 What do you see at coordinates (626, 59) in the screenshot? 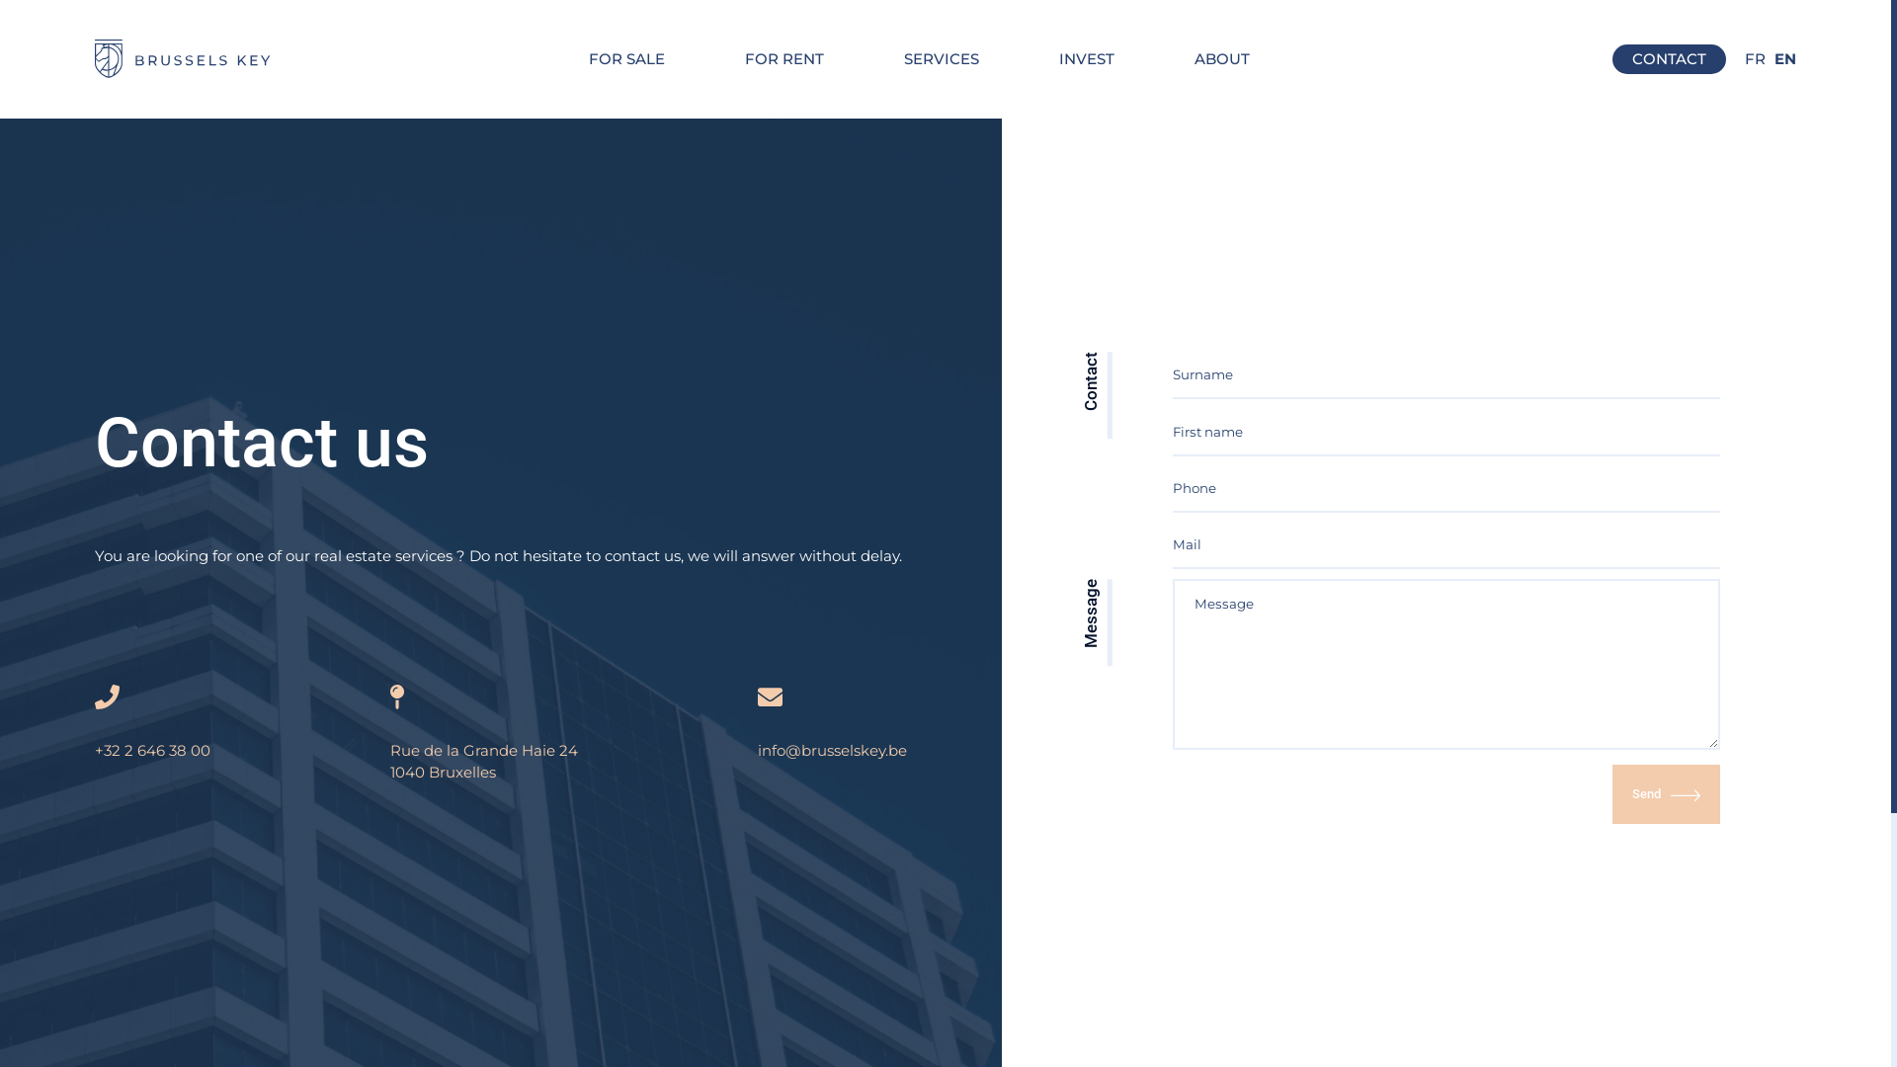
I see `FOR SALE` at bounding box center [626, 59].